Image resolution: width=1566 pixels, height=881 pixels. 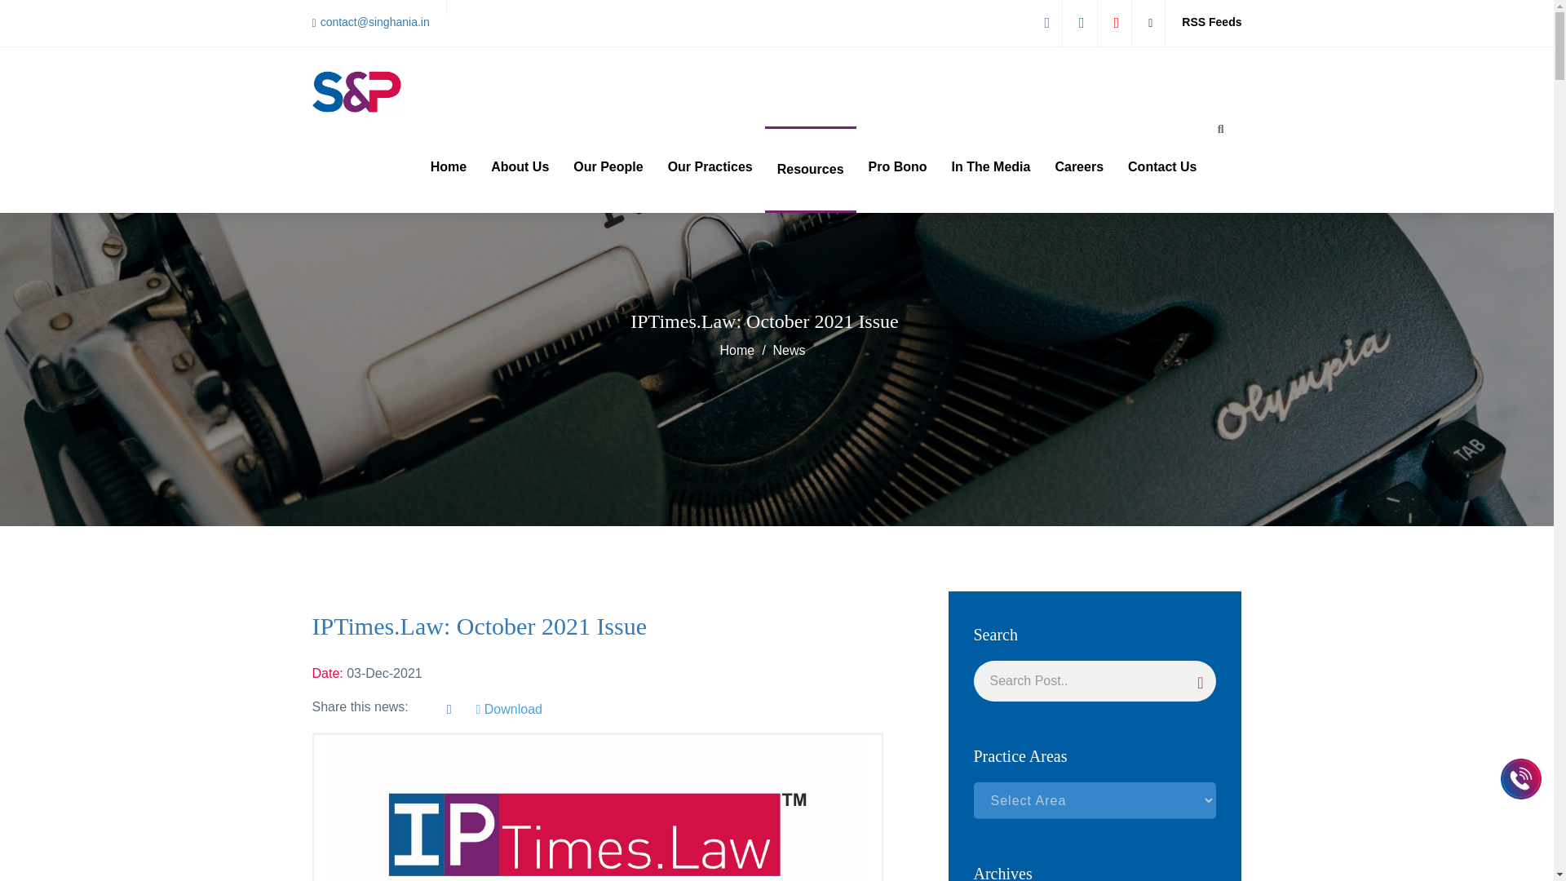 I want to click on About Us, so click(x=520, y=166).